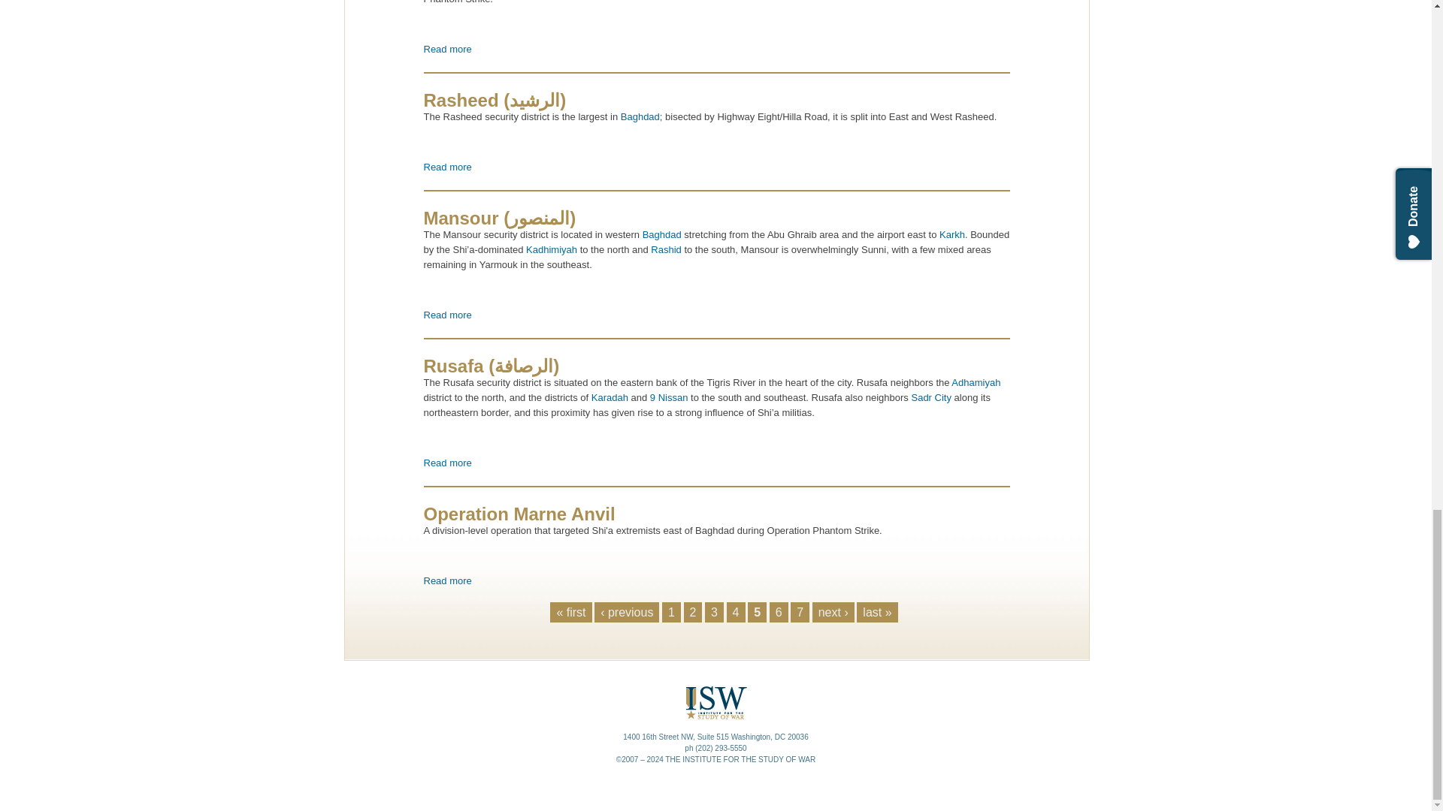  I want to click on Operation Marne Anvil, so click(448, 580).